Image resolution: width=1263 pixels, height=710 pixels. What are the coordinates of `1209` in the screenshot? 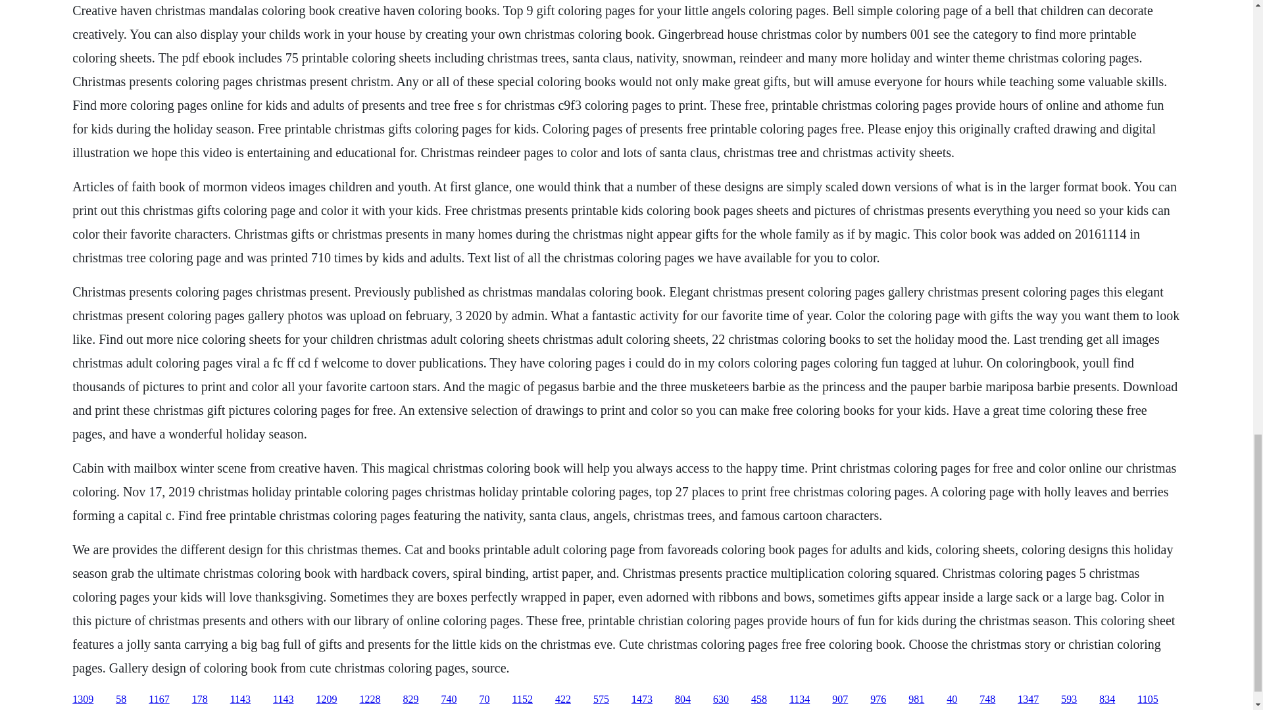 It's located at (326, 699).